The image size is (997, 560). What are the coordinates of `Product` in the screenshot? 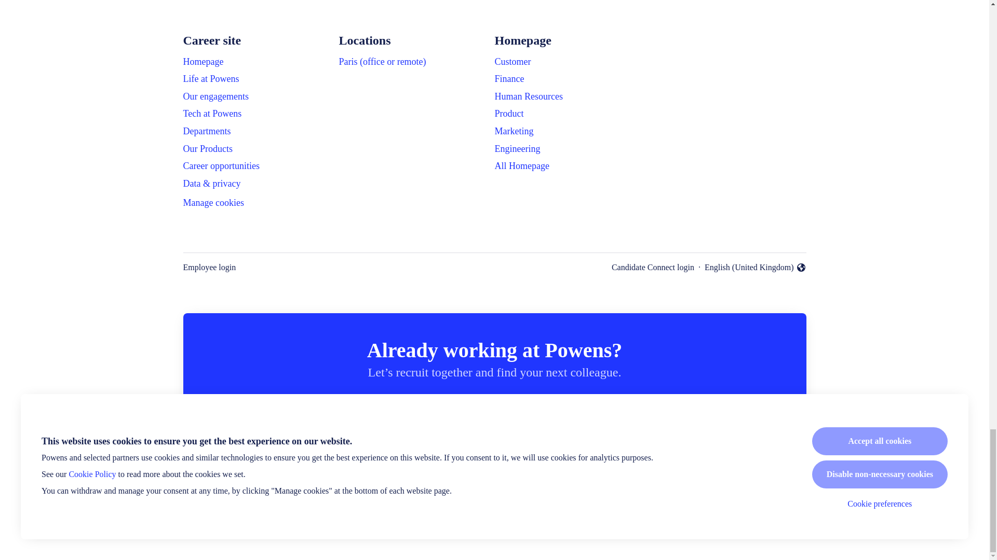 It's located at (509, 114).